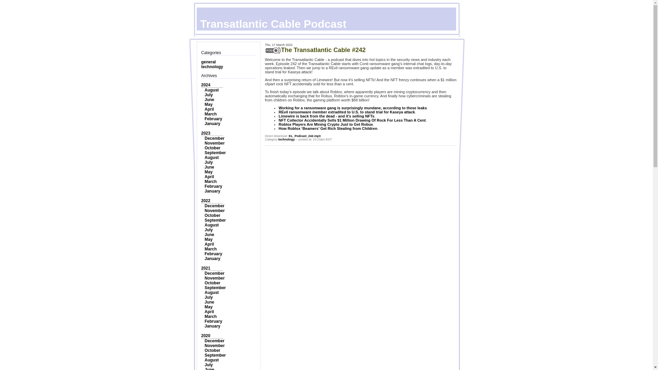  I want to click on November, so click(215, 211).